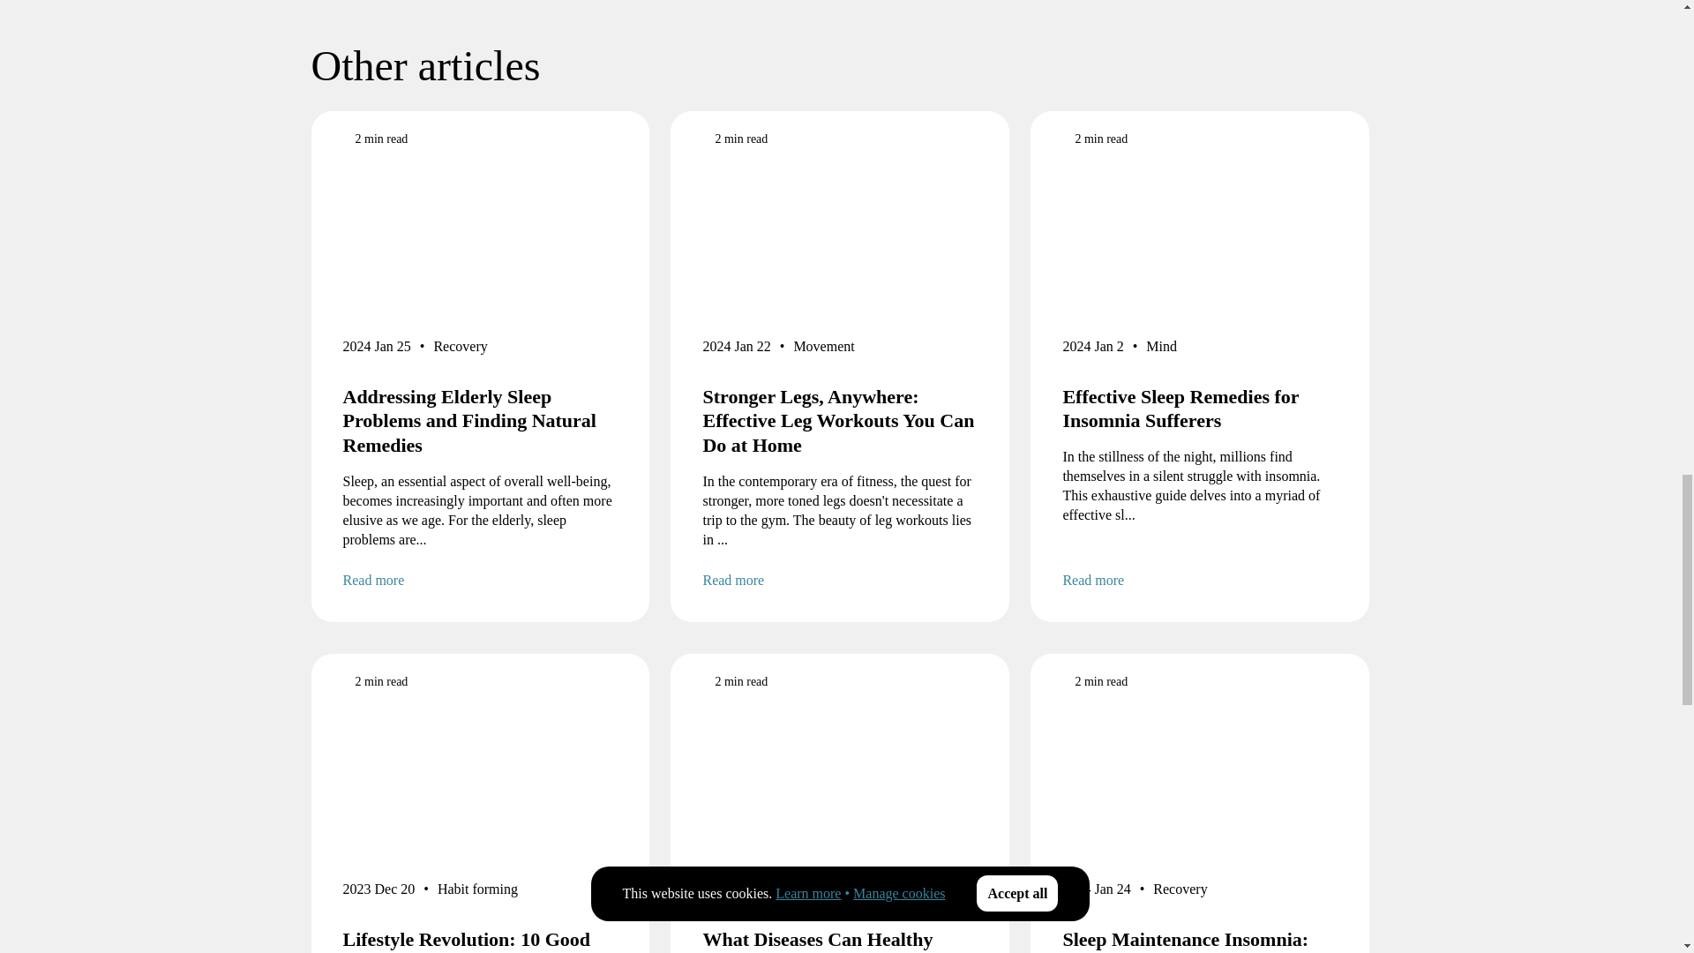 This screenshot has height=953, width=1694. Describe the element at coordinates (1161, 349) in the screenshot. I see `Mind` at that location.